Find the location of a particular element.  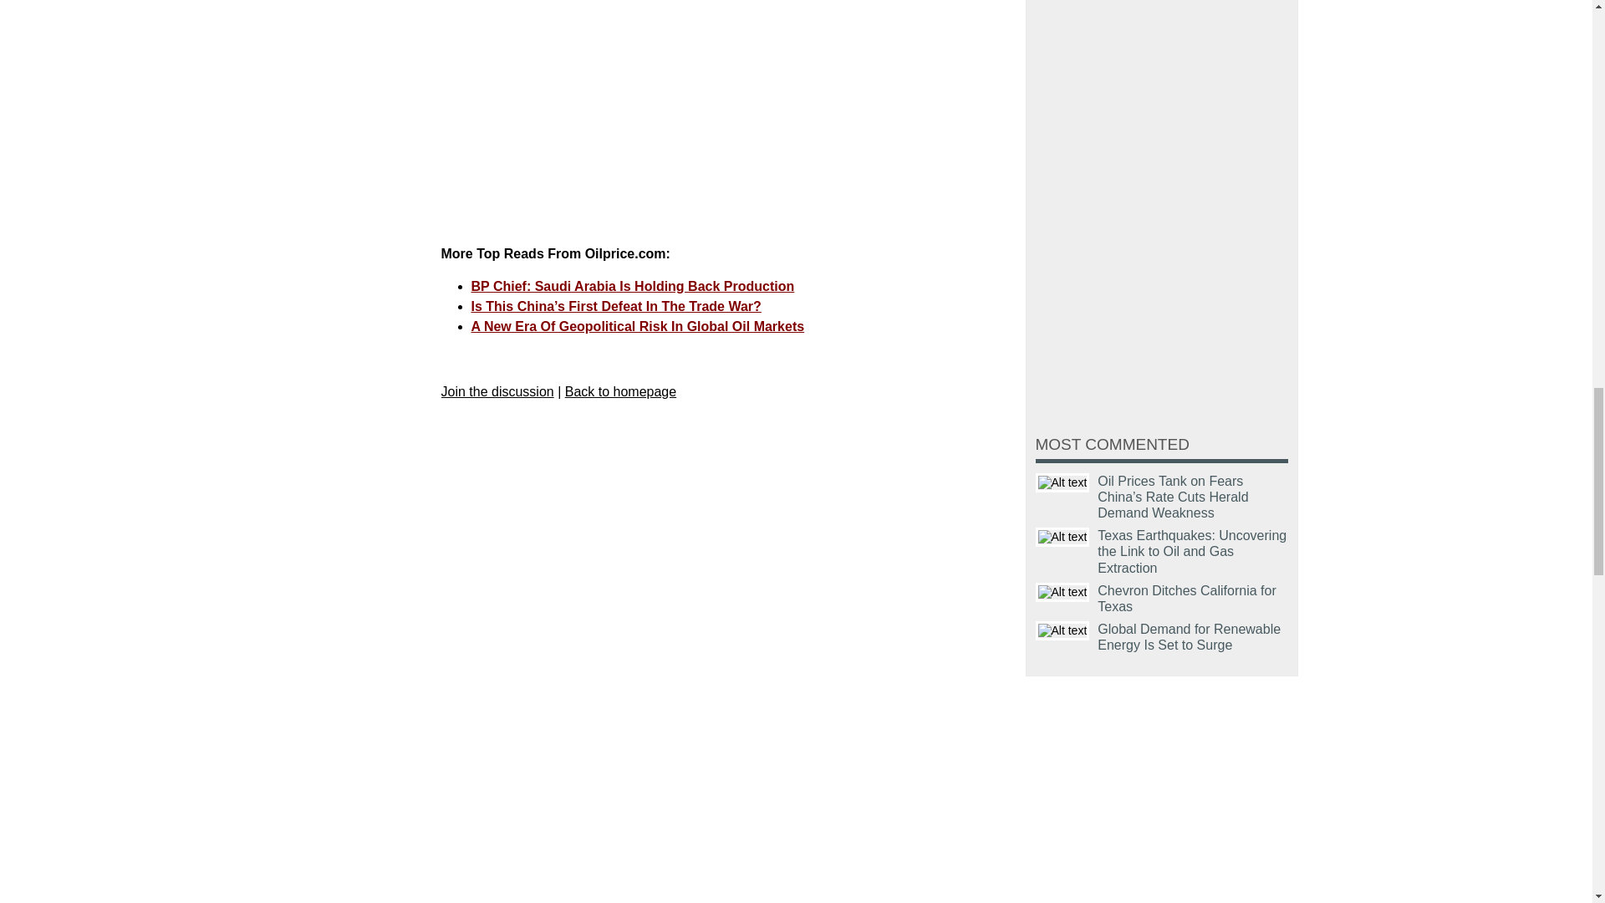

Title text is located at coordinates (1062, 482).